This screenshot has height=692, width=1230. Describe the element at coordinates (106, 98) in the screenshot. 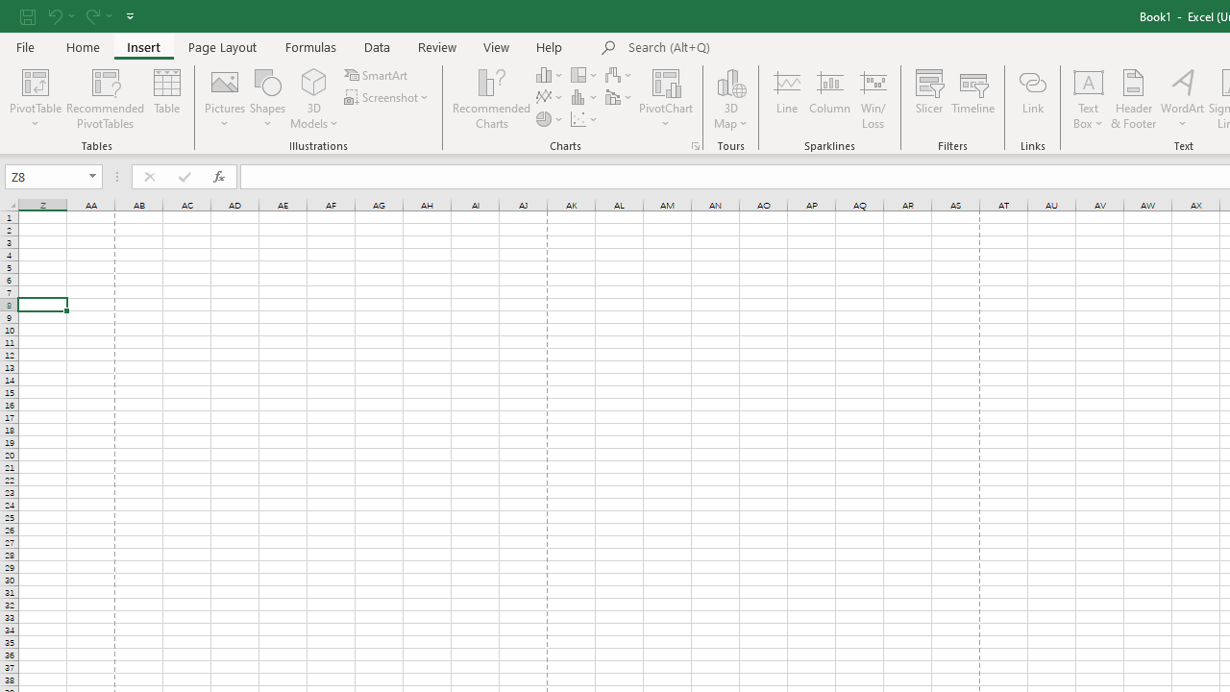

I see `Recommended PivotTables` at that location.